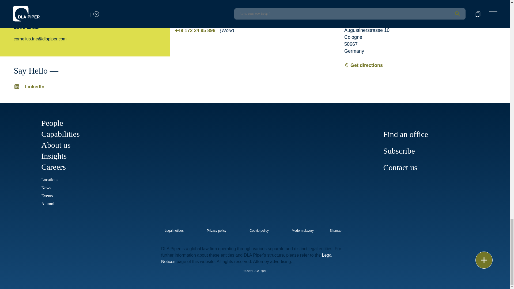  Describe the element at coordinates (339, 229) in the screenshot. I see `external` at that location.